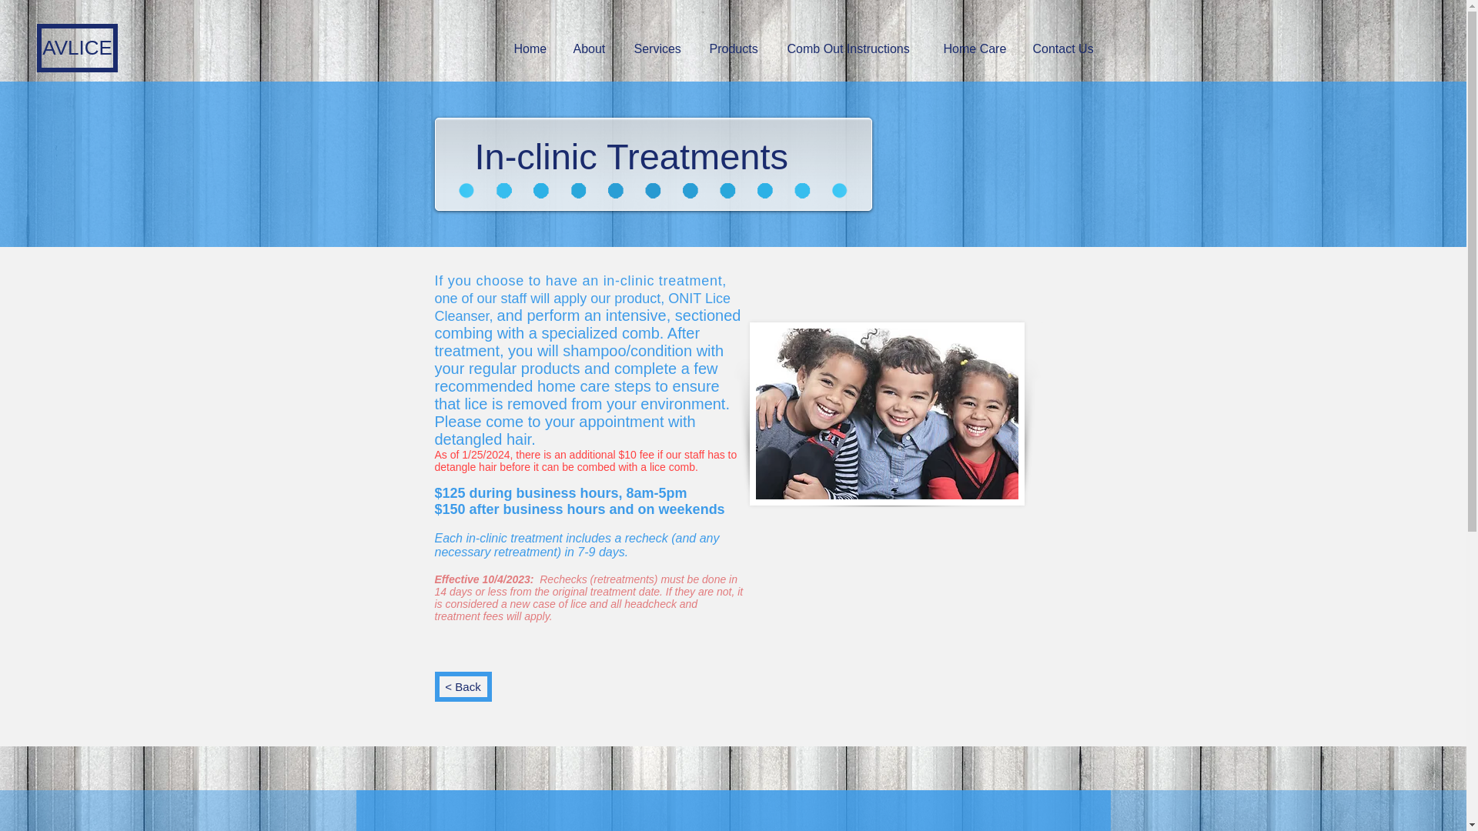  I want to click on Home Care, so click(976, 48).